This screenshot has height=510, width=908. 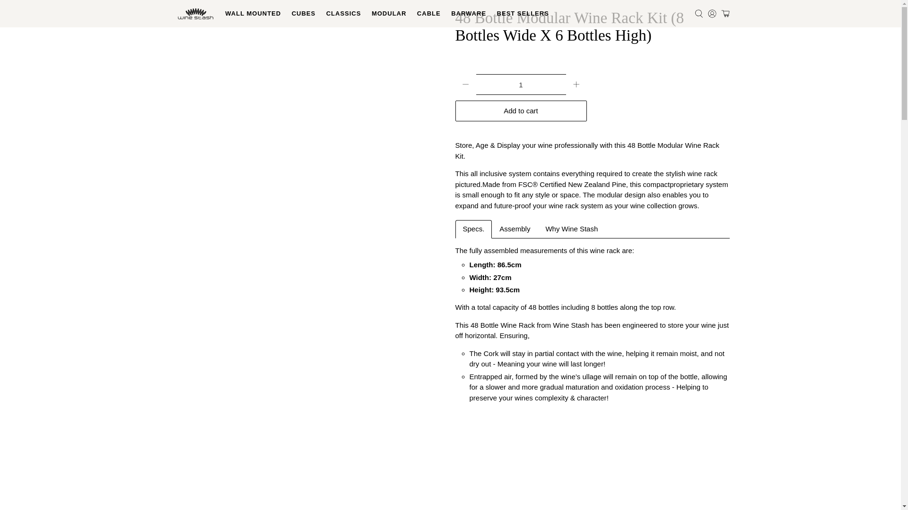 What do you see at coordinates (571, 229) in the screenshot?
I see `Why Wine Stash` at bounding box center [571, 229].